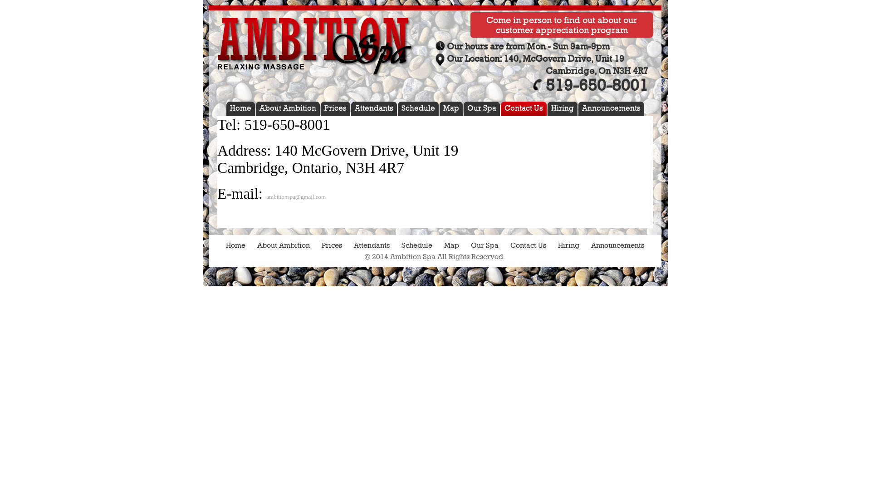 The height and width of the screenshot is (490, 871). What do you see at coordinates (289, 109) in the screenshot?
I see `About Ambition` at bounding box center [289, 109].